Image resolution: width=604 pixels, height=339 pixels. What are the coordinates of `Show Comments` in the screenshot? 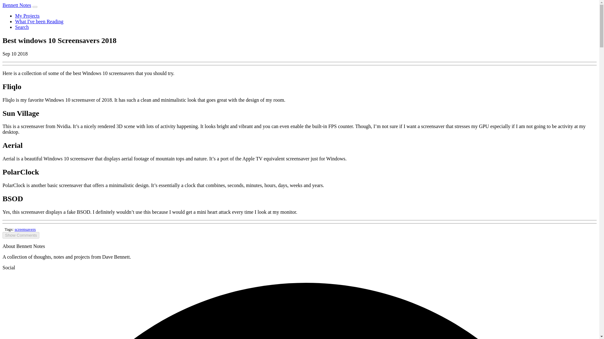 It's located at (21, 235).